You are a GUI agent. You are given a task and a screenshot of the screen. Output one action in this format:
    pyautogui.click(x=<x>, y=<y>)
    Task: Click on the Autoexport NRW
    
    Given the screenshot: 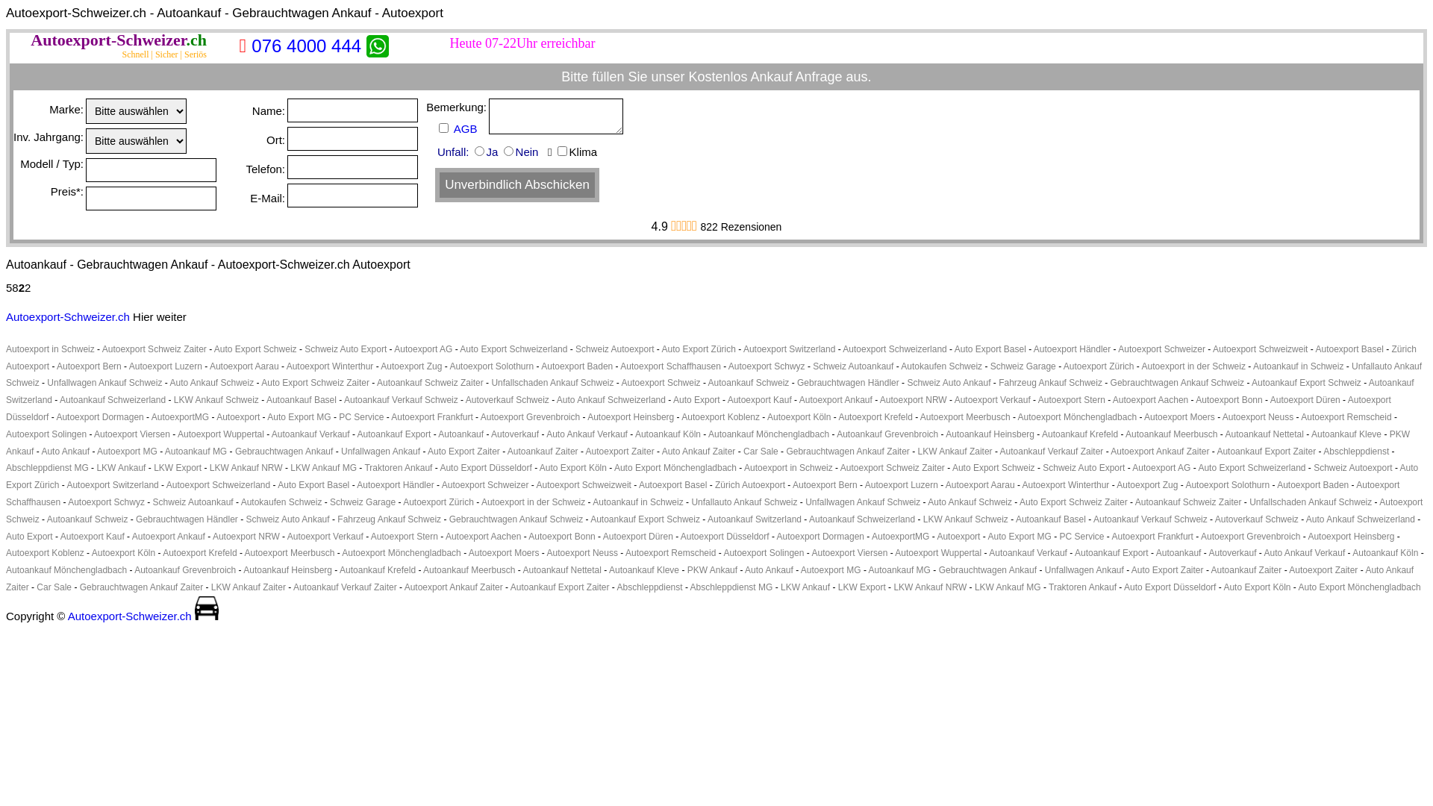 What is the action you would take?
    pyautogui.click(x=246, y=537)
    